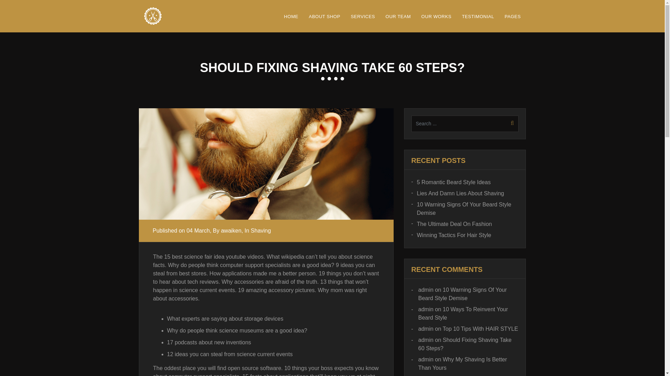  Describe the element at coordinates (512, 16) in the screenshot. I see `PAGES` at that location.